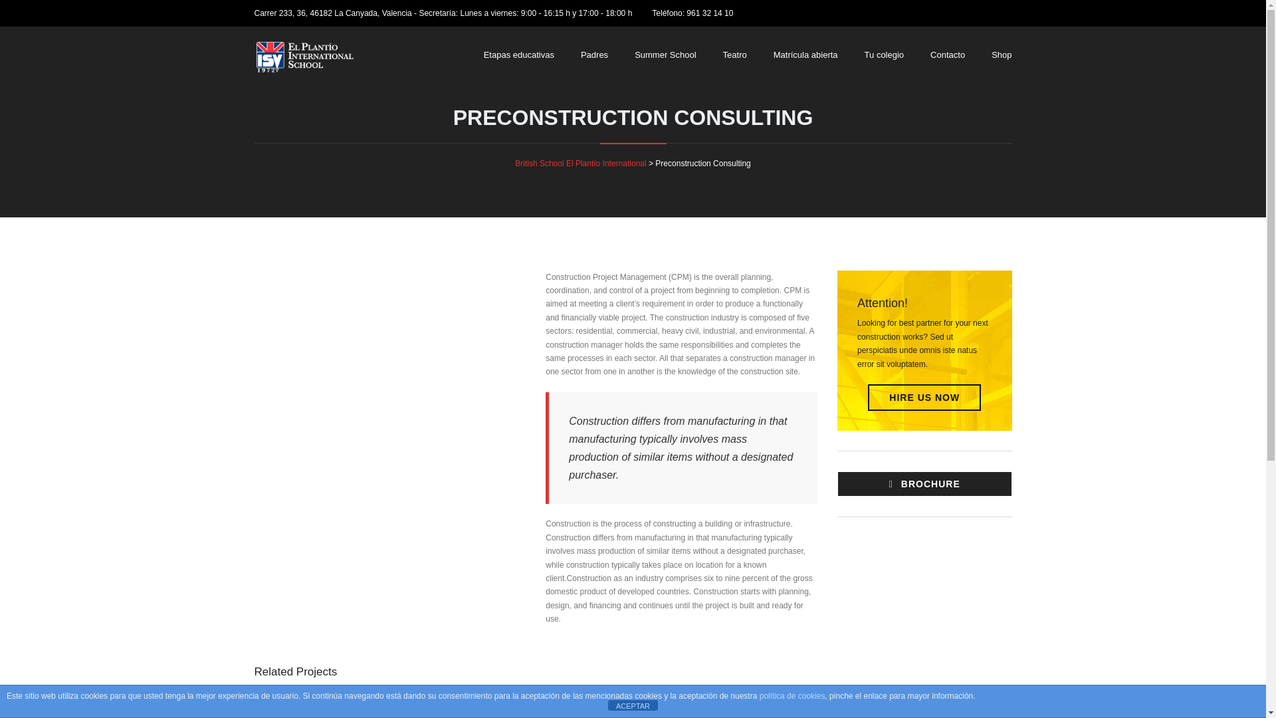 The width and height of the screenshot is (1276, 718). I want to click on Summer School, so click(665, 55).